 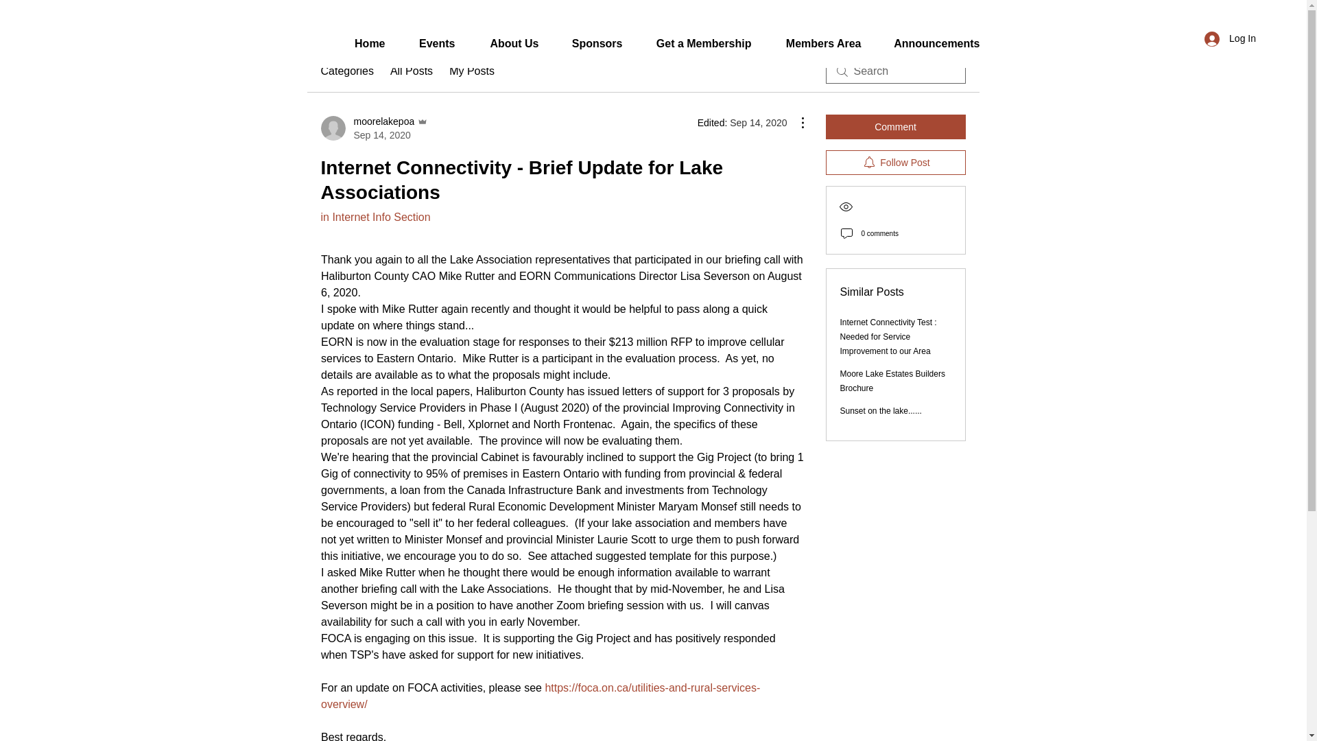 I want to click on All Posts, so click(x=375, y=128).